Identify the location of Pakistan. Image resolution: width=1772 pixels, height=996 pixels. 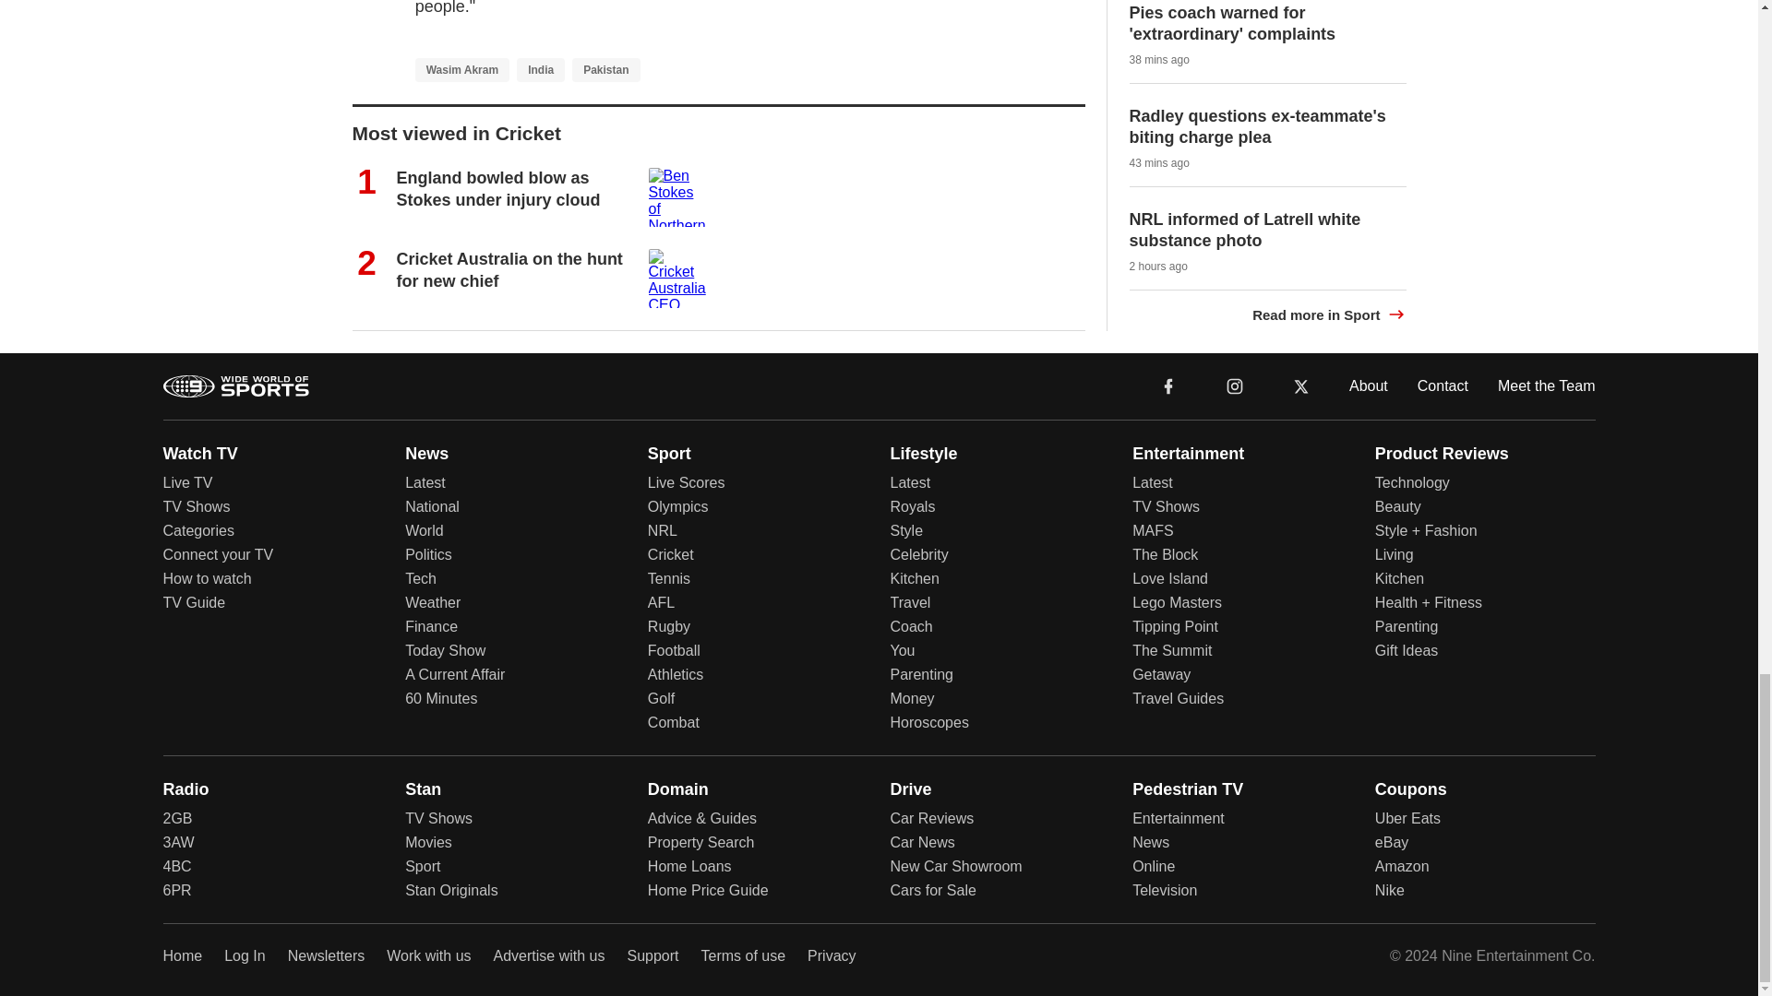
(605, 69).